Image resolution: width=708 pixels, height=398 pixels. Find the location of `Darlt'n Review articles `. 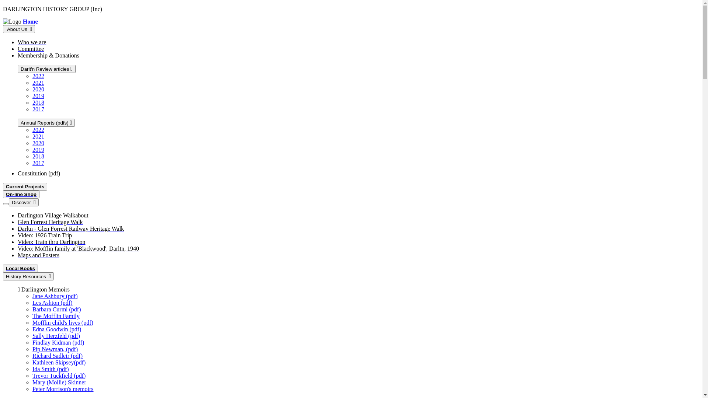

Darlt'n Review articles  is located at coordinates (46, 69).